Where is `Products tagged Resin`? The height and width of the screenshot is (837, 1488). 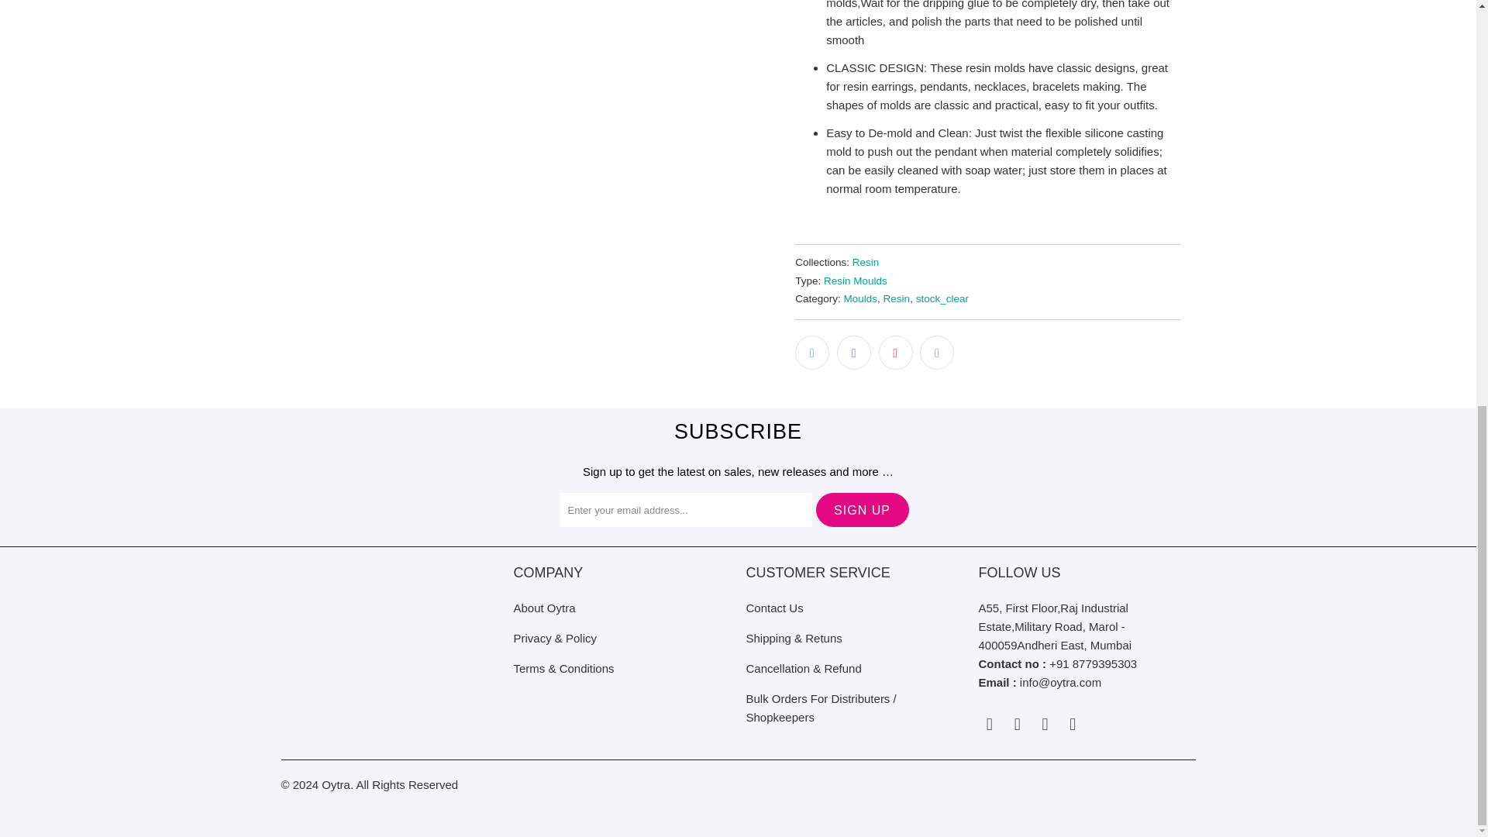
Products tagged Resin is located at coordinates (897, 299).